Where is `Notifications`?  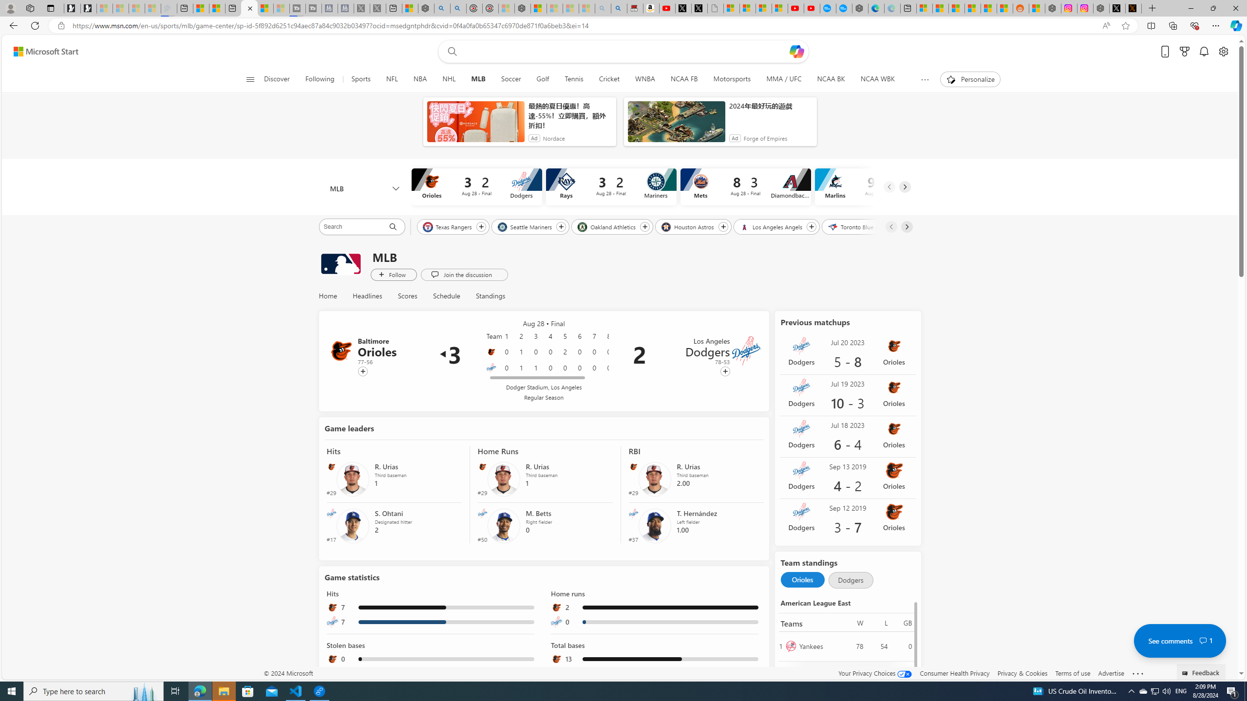
Notifications is located at coordinates (1204, 52).